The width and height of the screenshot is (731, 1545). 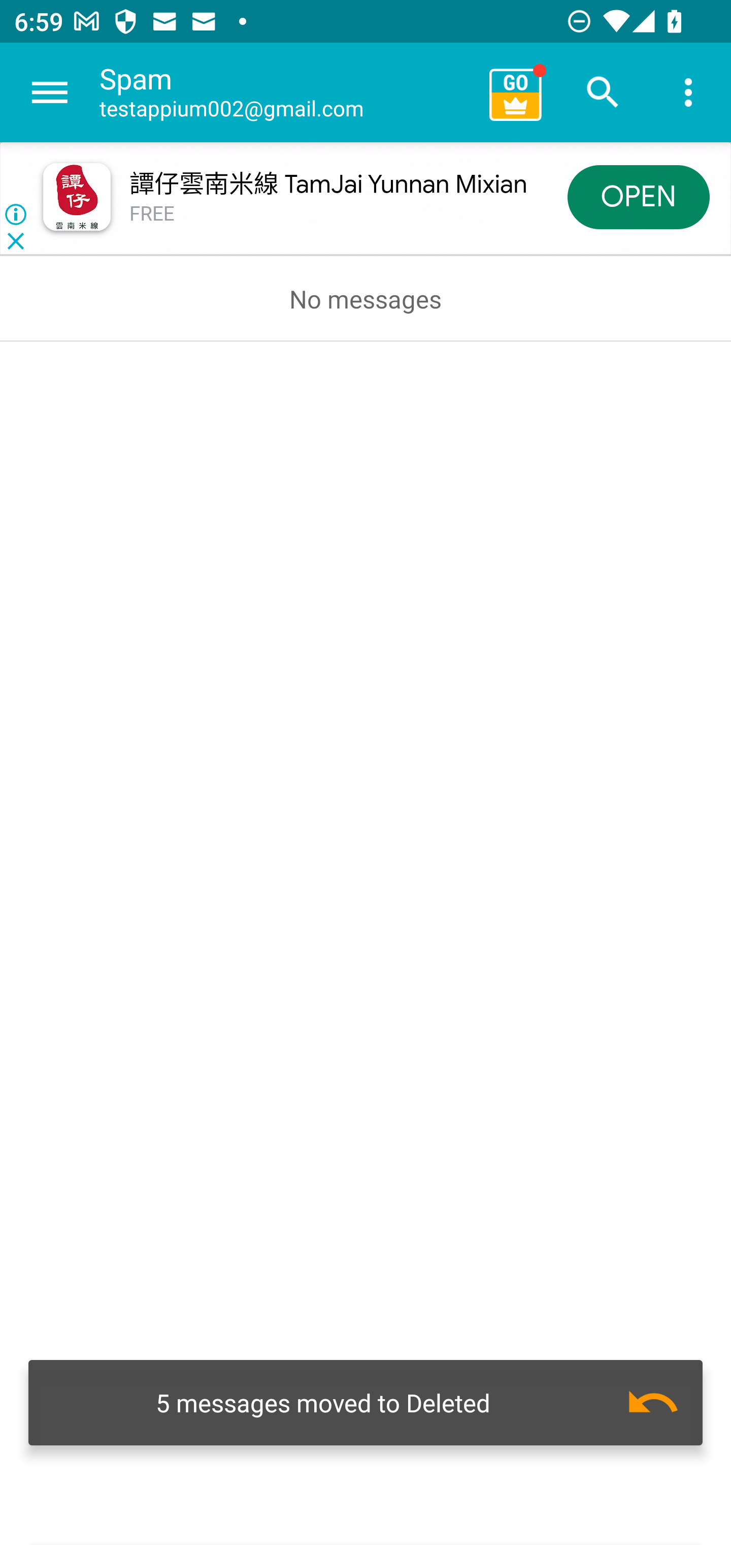 What do you see at coordinates (639, 196) in the screenshot?
I see `OPEN` at bounding box center [639, 196].